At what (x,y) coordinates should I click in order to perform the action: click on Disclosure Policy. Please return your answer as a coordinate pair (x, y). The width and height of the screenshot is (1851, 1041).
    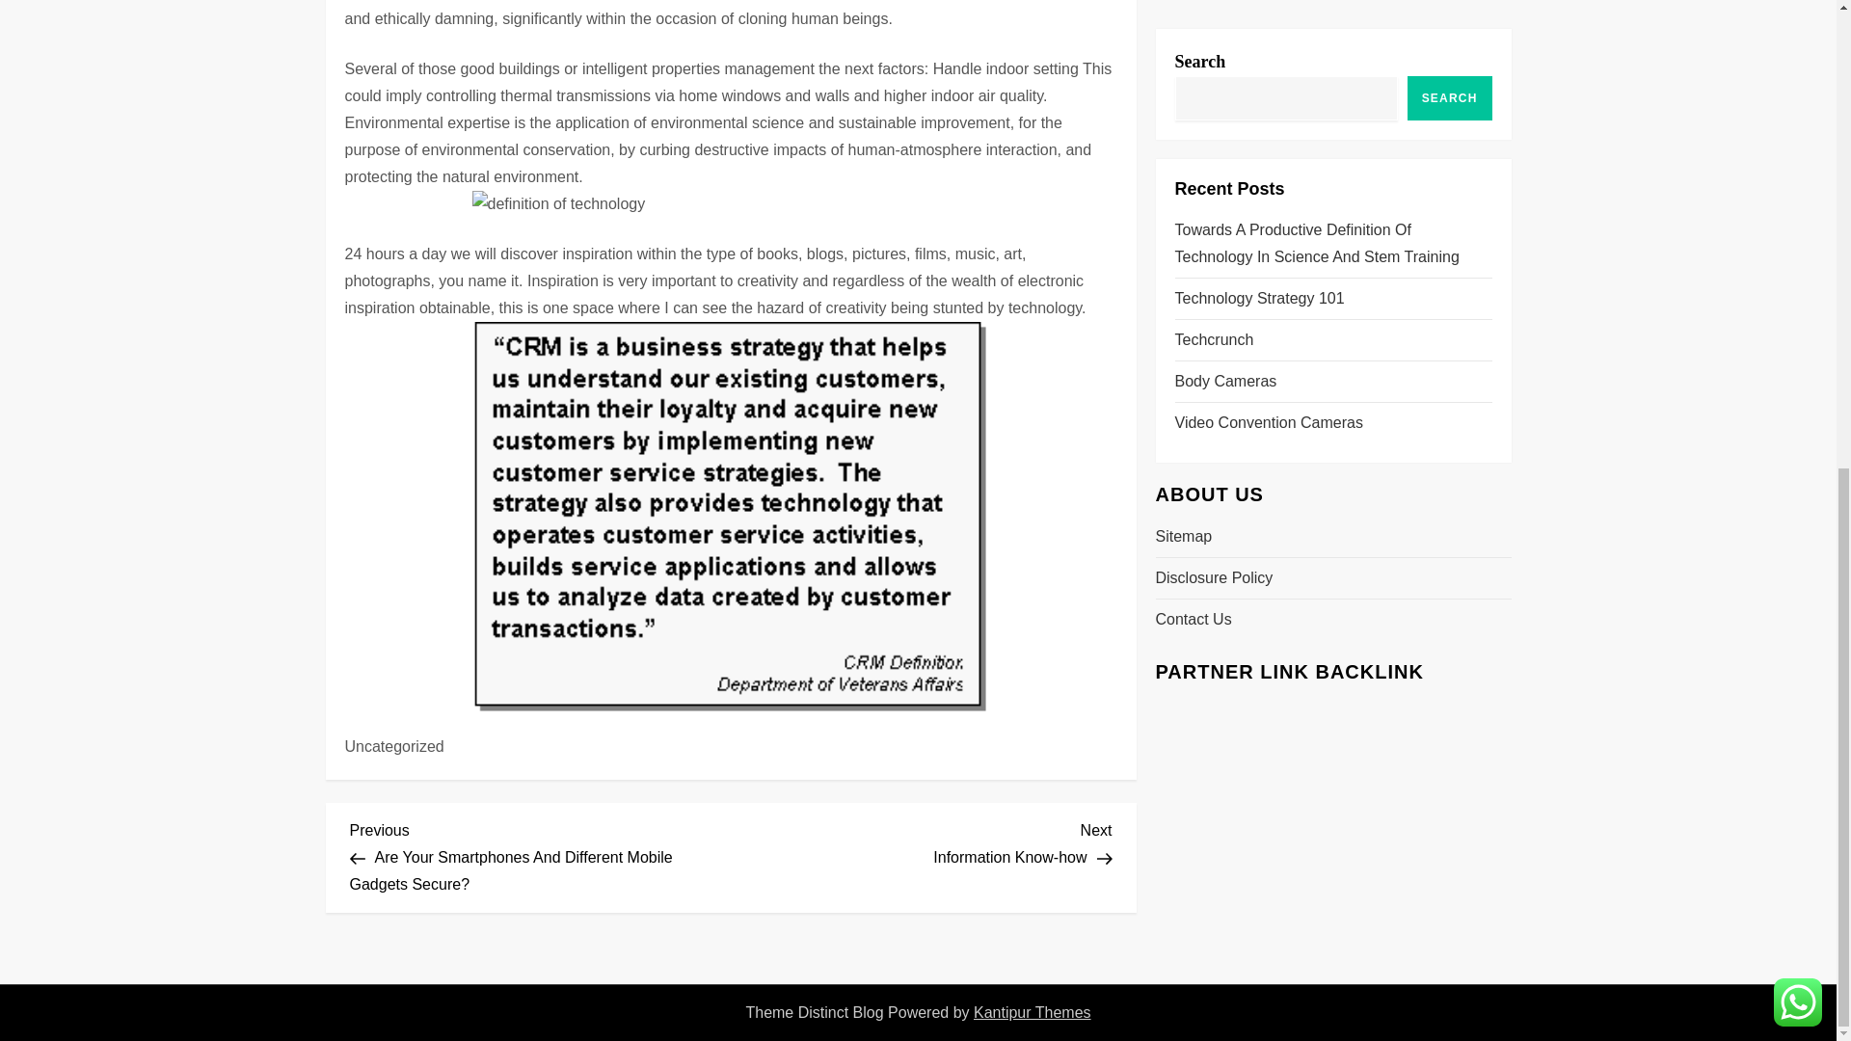
    Looking at the image, I should click on (1193, 85).